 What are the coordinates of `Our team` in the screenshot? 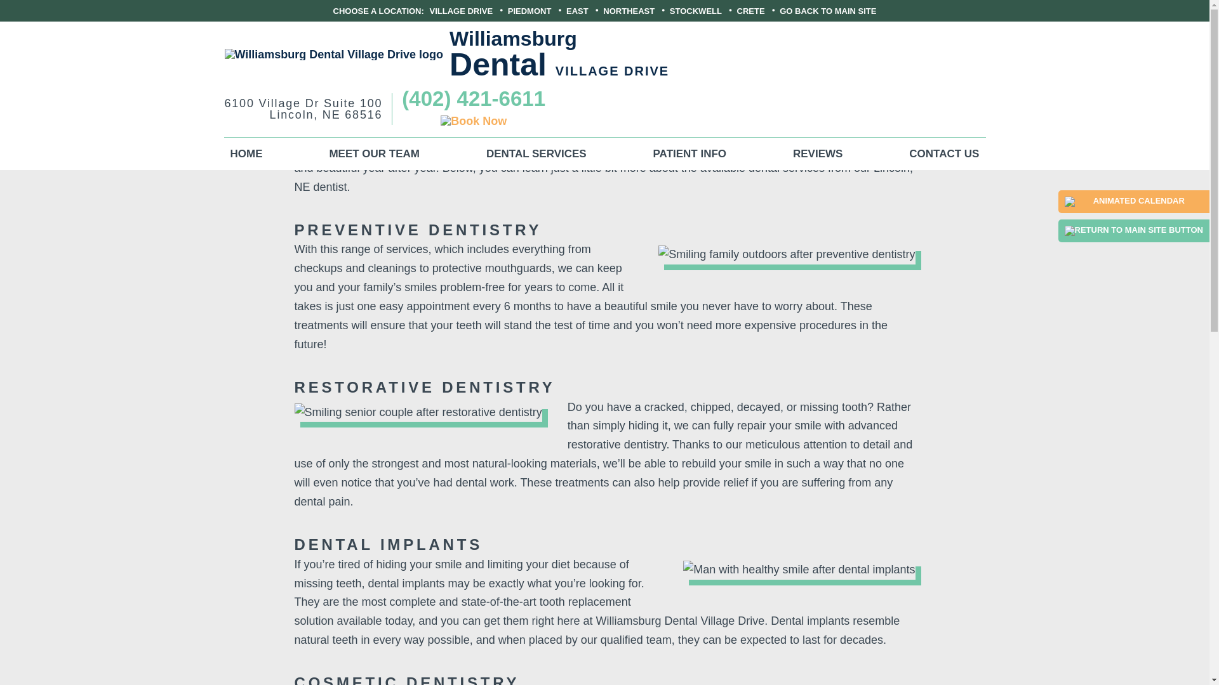 It's located at (876, 129).